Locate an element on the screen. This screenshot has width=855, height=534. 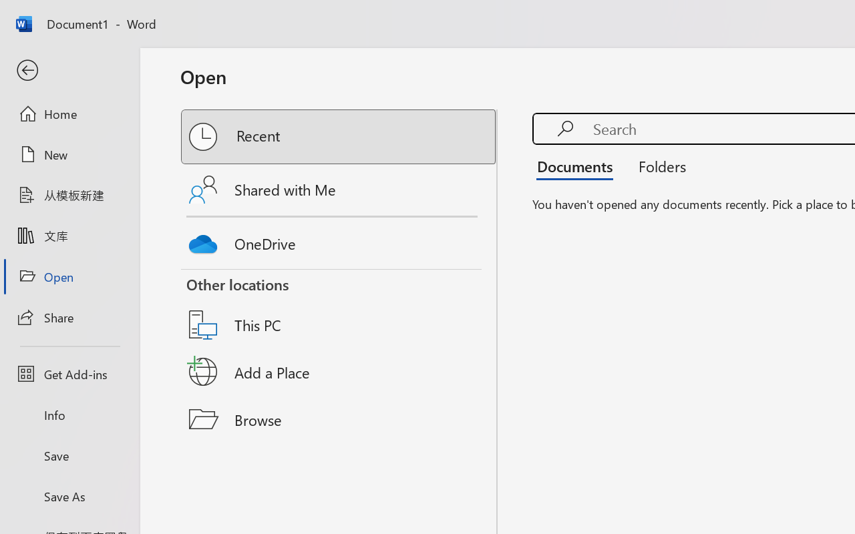
Documents is located at coordinates (578, 166).